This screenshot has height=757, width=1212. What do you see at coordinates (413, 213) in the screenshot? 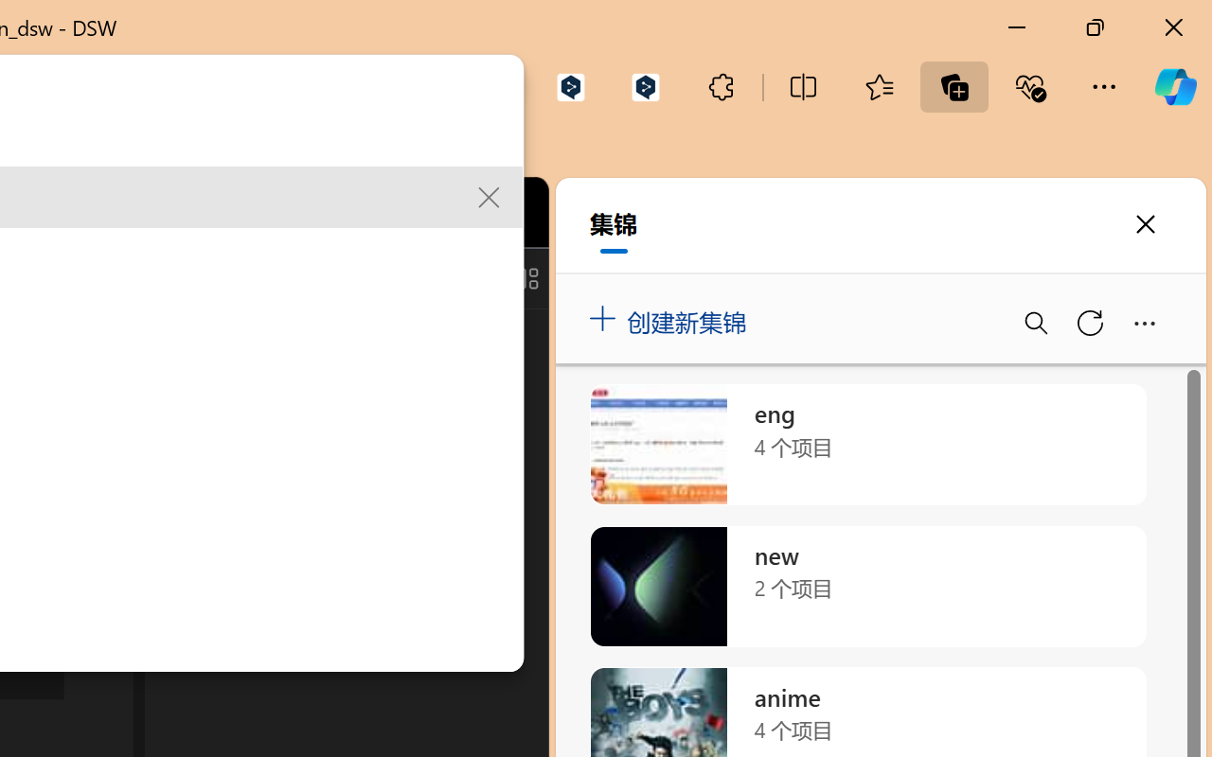
I see `Class: next-menu next-hoz widgets--iconMenu--BFkiHRM` at bounding box center [413, 213].